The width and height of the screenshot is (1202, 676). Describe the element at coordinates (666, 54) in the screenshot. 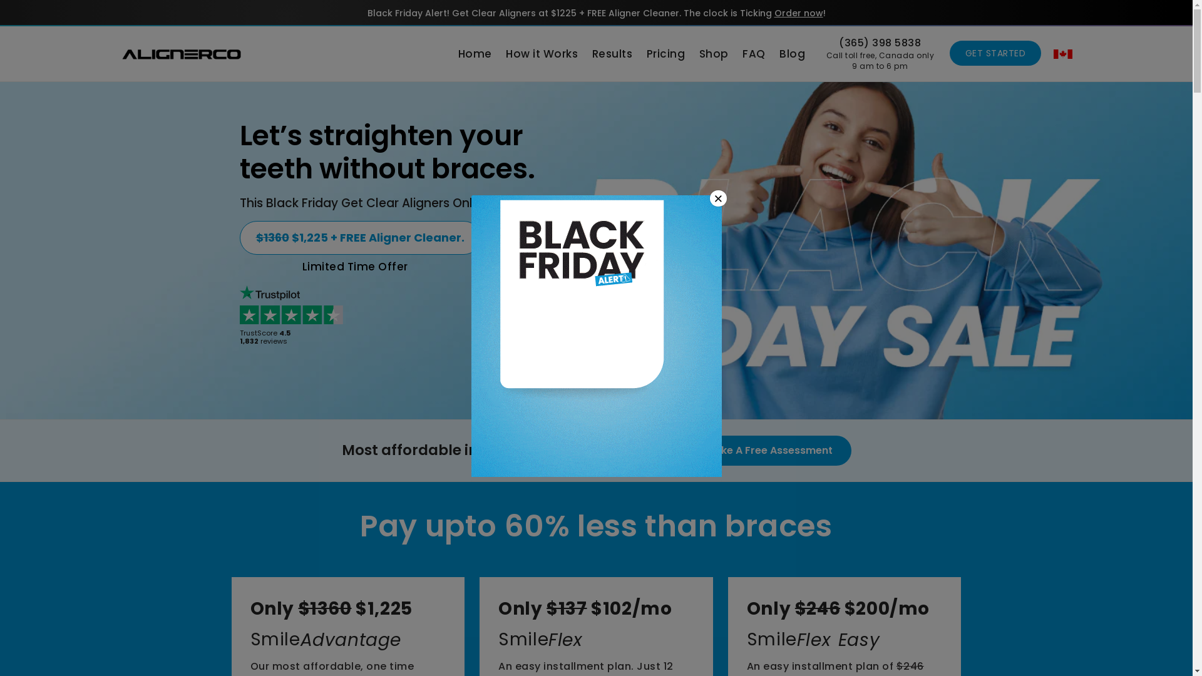

I see `Pricing` at that location.